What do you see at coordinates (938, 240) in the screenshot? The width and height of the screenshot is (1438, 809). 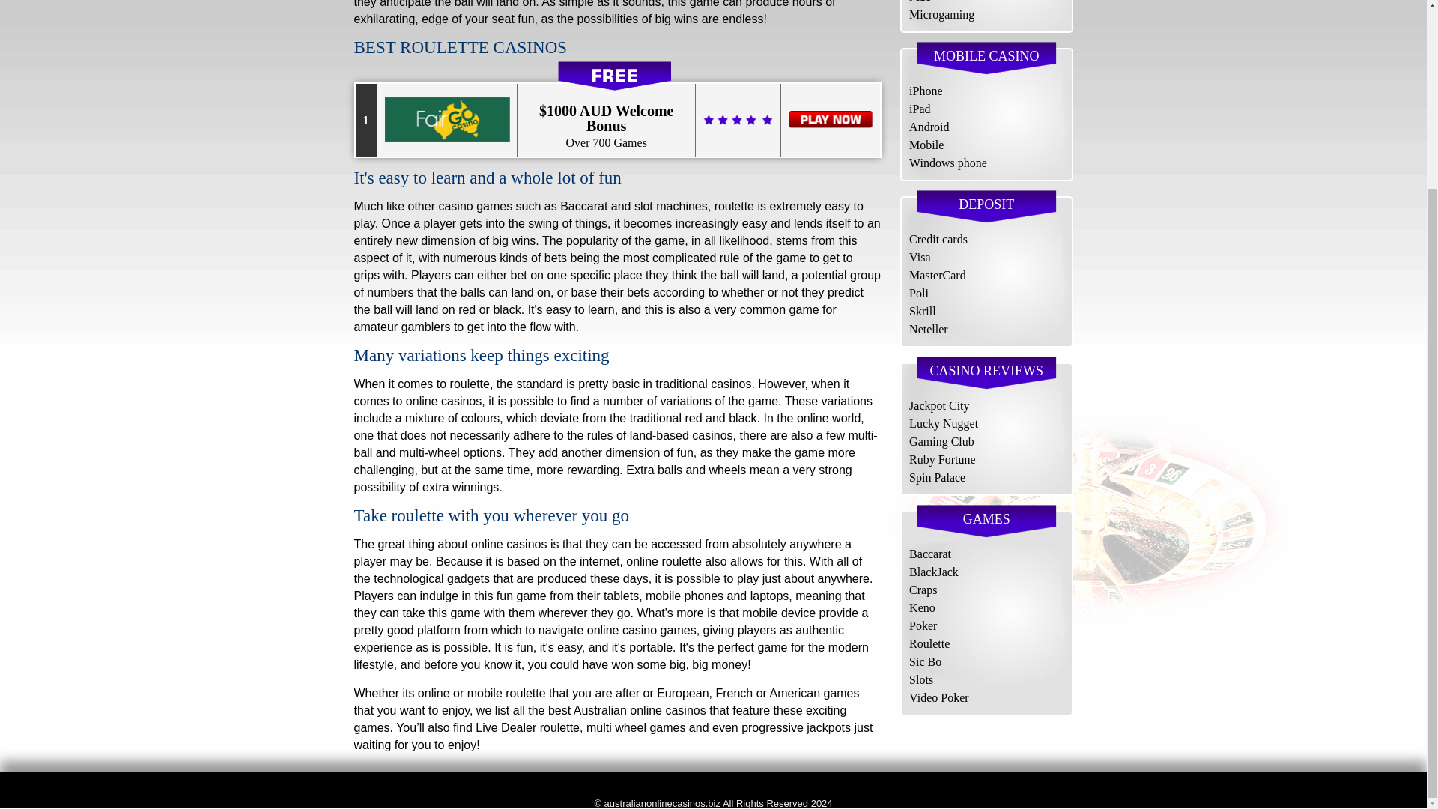 I see `Credit cards` at bounding box center [938, 240].